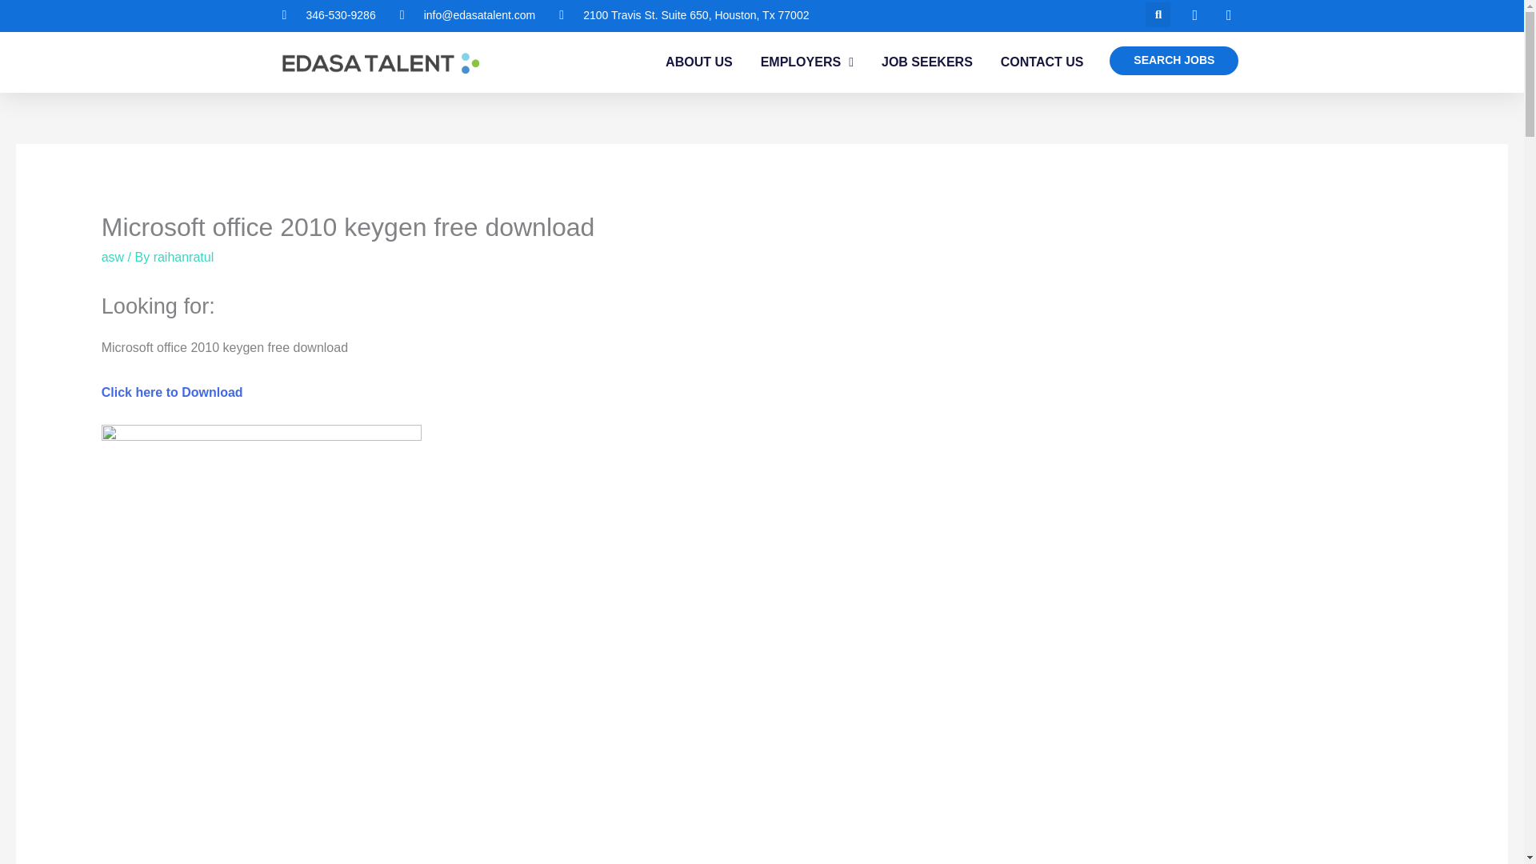 The height and width of the screenshot is (864, 1536). Describe the element at coordinates (328, 16) in the screenshot. I see `346-530-9286` at that location.